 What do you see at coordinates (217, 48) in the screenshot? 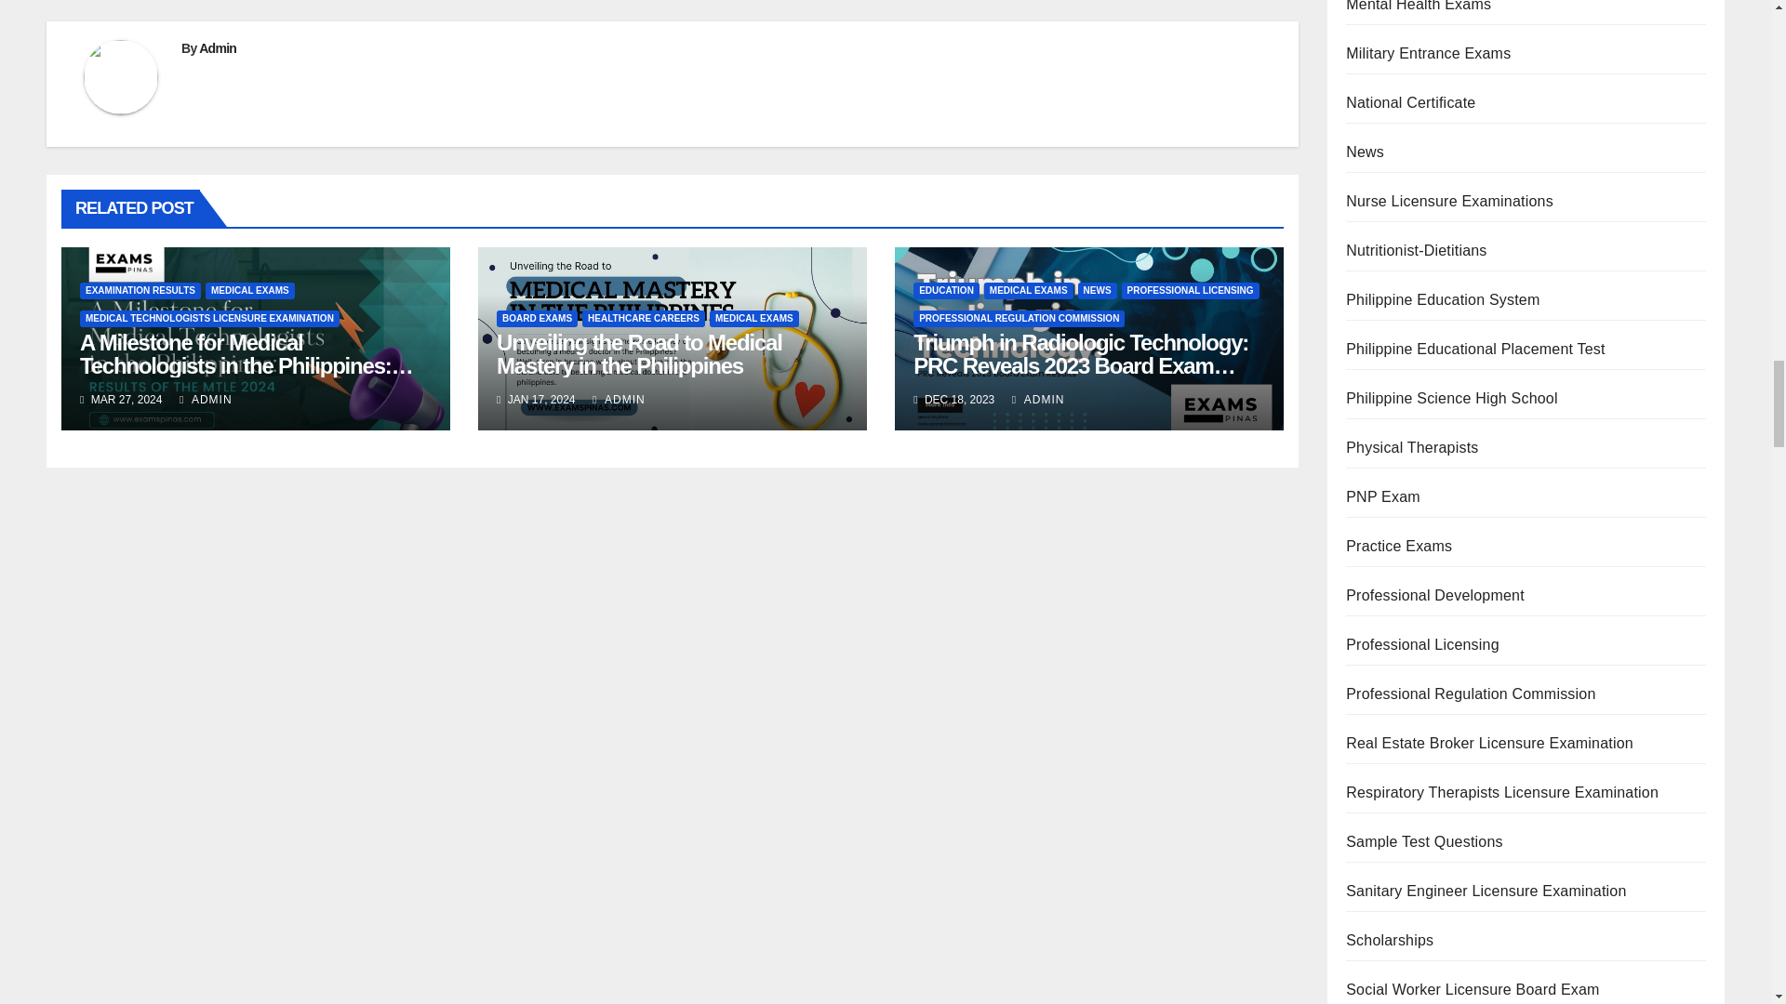
I see `Admin` at bounding box center [217, 48].